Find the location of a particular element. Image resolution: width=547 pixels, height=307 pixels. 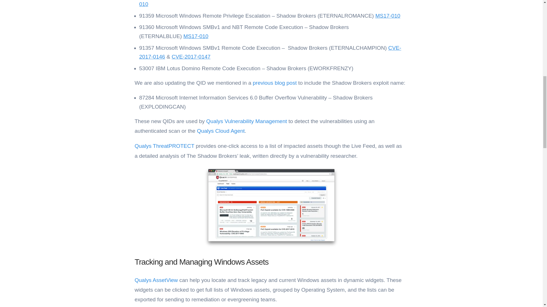

MS17-010 is located at coordinates (269, 3).